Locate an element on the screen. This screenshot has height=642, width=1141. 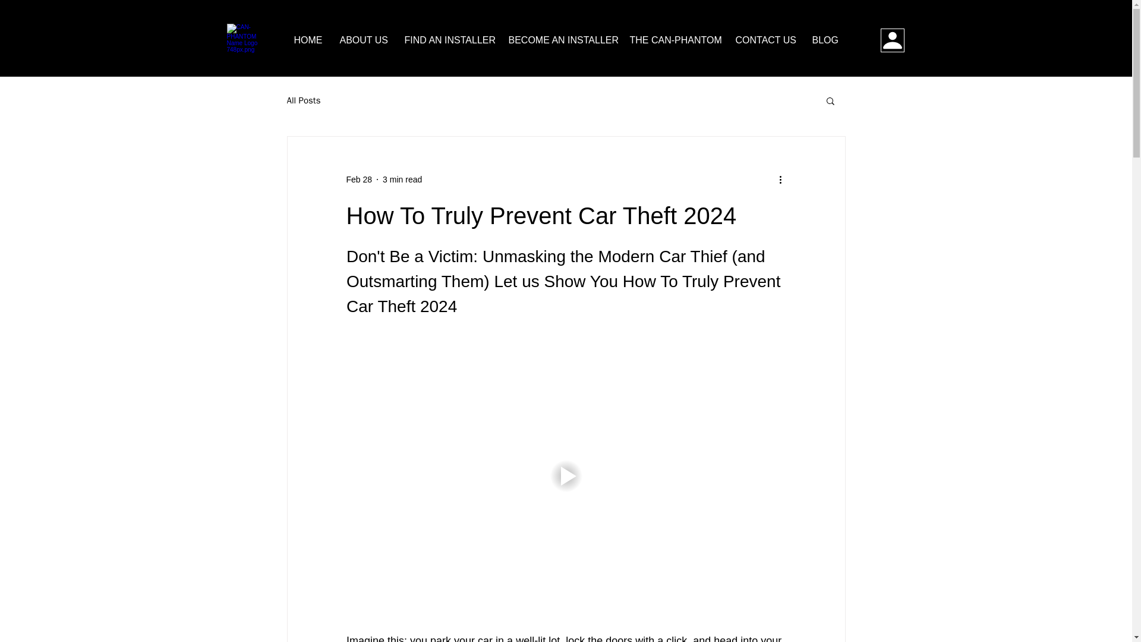
HOME is located at coordinates (308, 40).